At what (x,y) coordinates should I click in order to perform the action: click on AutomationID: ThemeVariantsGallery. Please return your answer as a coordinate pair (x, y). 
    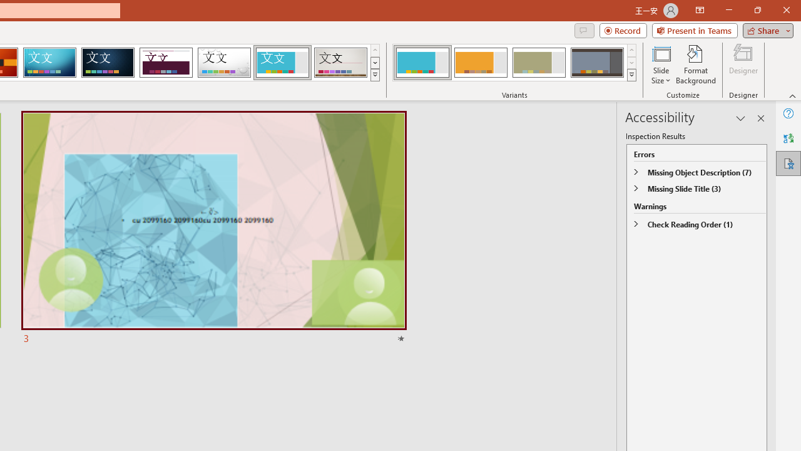
    Looking at the image, I should click on (514, 63).